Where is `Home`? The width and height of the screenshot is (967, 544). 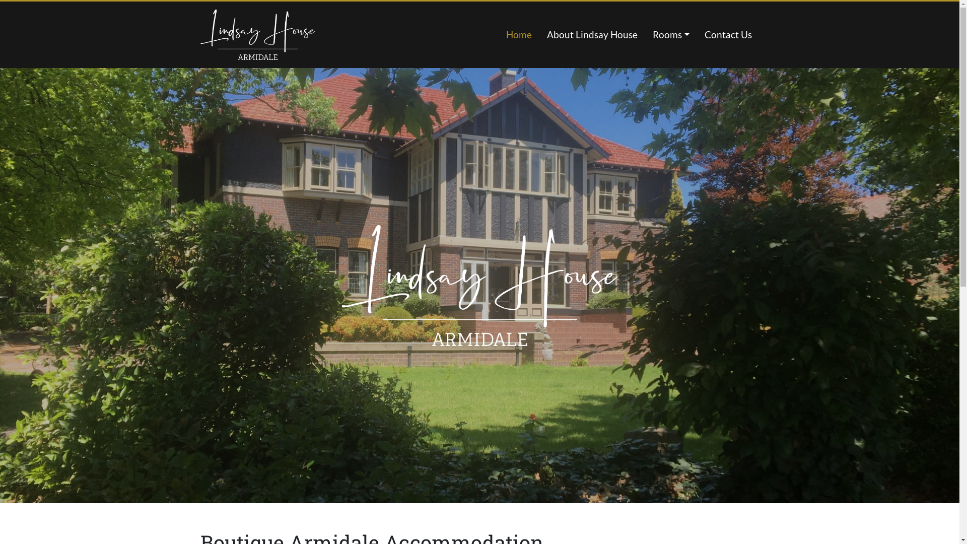 Home is located at coordinates (519, 35).